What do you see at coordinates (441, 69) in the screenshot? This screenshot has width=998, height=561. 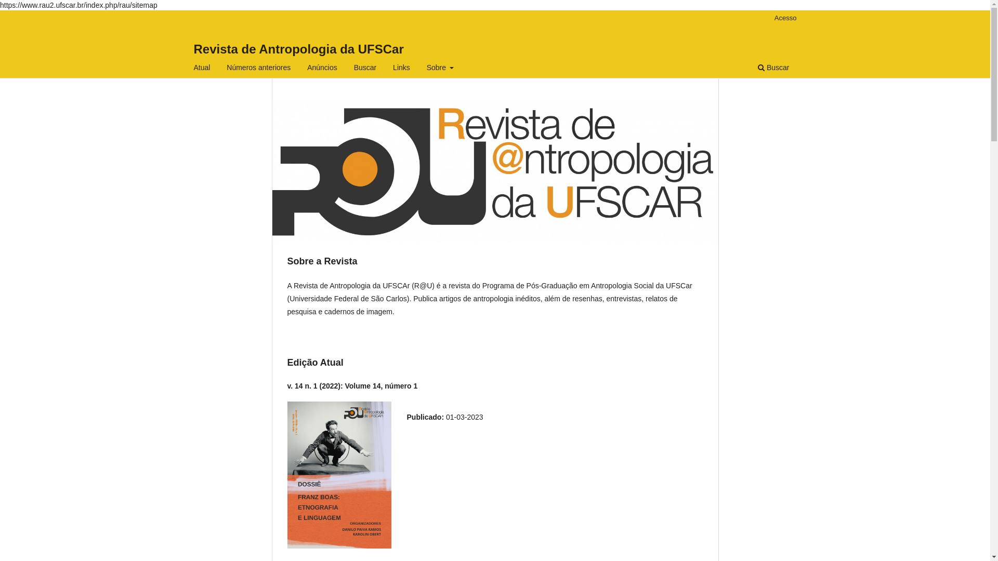 I see `Sobre` at bounding box center [441, 69].